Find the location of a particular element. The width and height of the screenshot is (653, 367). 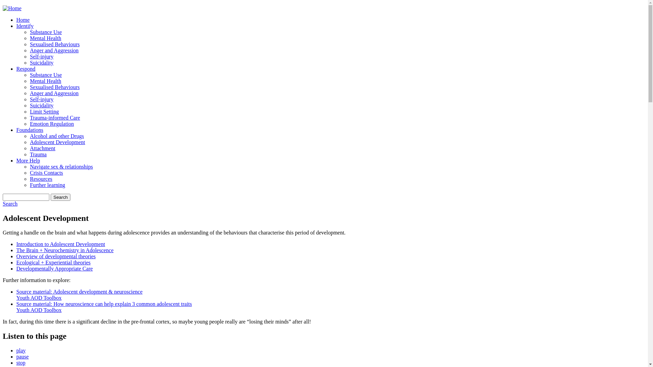

Mental Health is located at coordinates (46, 38).